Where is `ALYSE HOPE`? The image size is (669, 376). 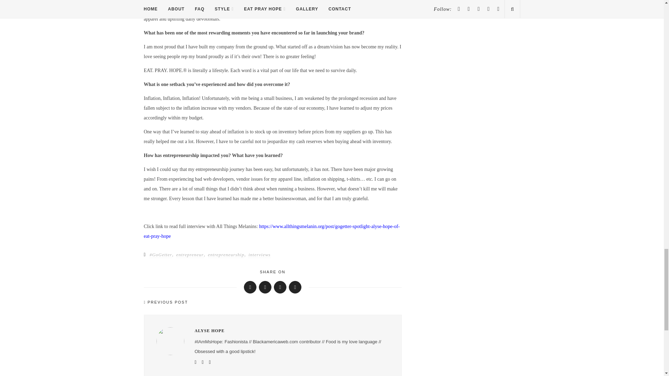 ALYSE HOPE is located at coordinates (291, 331).